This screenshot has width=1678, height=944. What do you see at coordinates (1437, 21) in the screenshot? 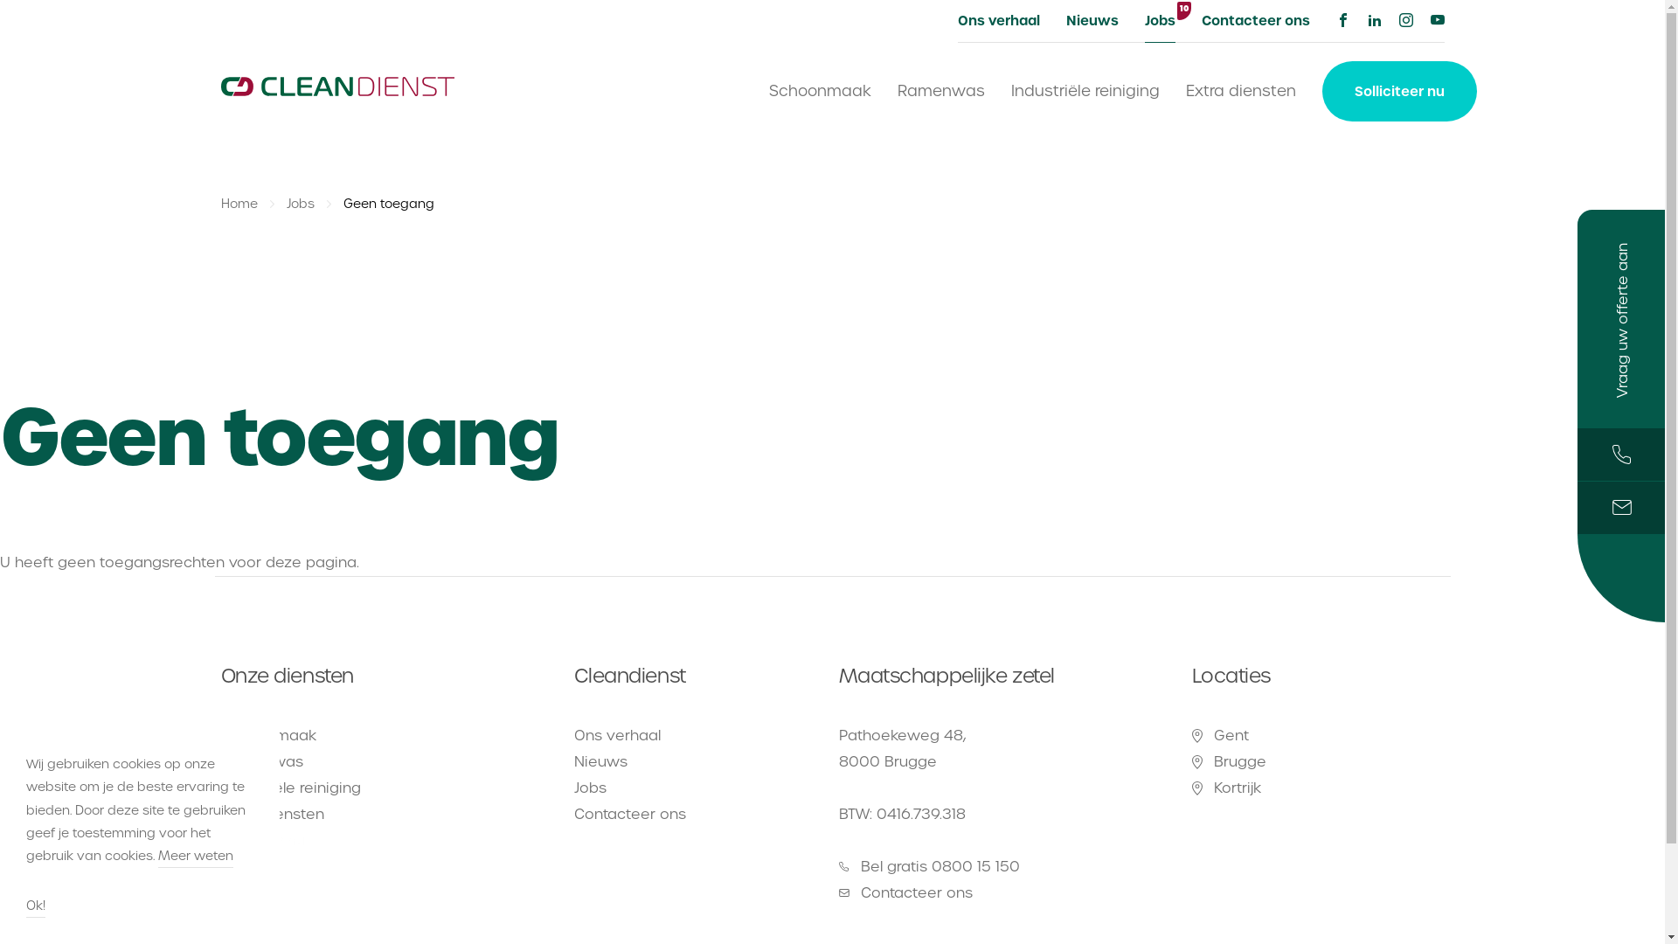
I see `YouTube` at bounding box center [1437, 21].